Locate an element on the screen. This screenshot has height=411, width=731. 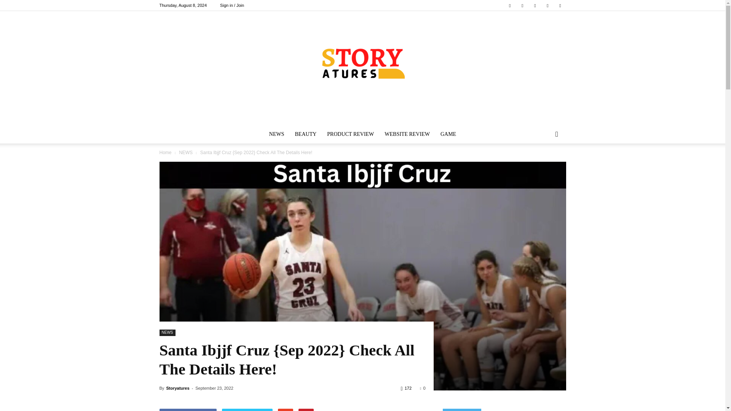
Home is located at coordinates (165, 153).